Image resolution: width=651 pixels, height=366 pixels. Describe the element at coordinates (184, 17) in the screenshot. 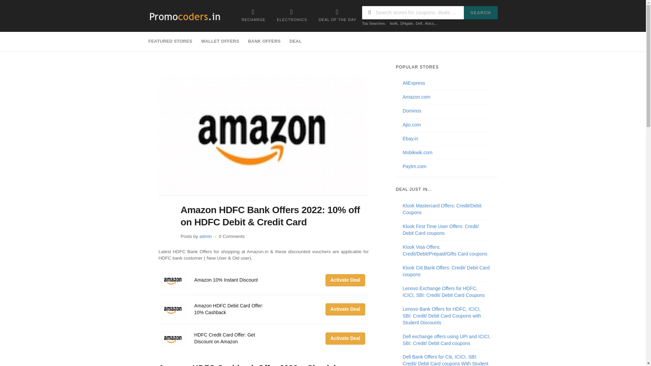

I see `Promo Code` at that location.